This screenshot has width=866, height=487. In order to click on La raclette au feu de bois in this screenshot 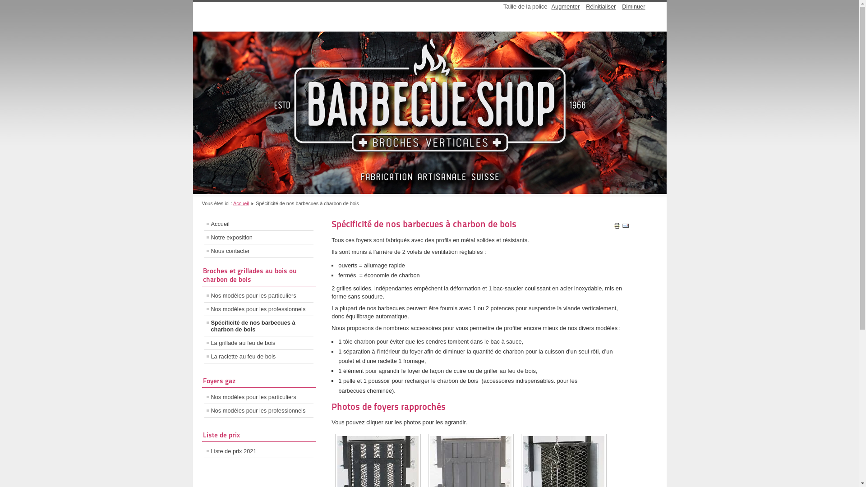, I will do `click(259, 356)`.